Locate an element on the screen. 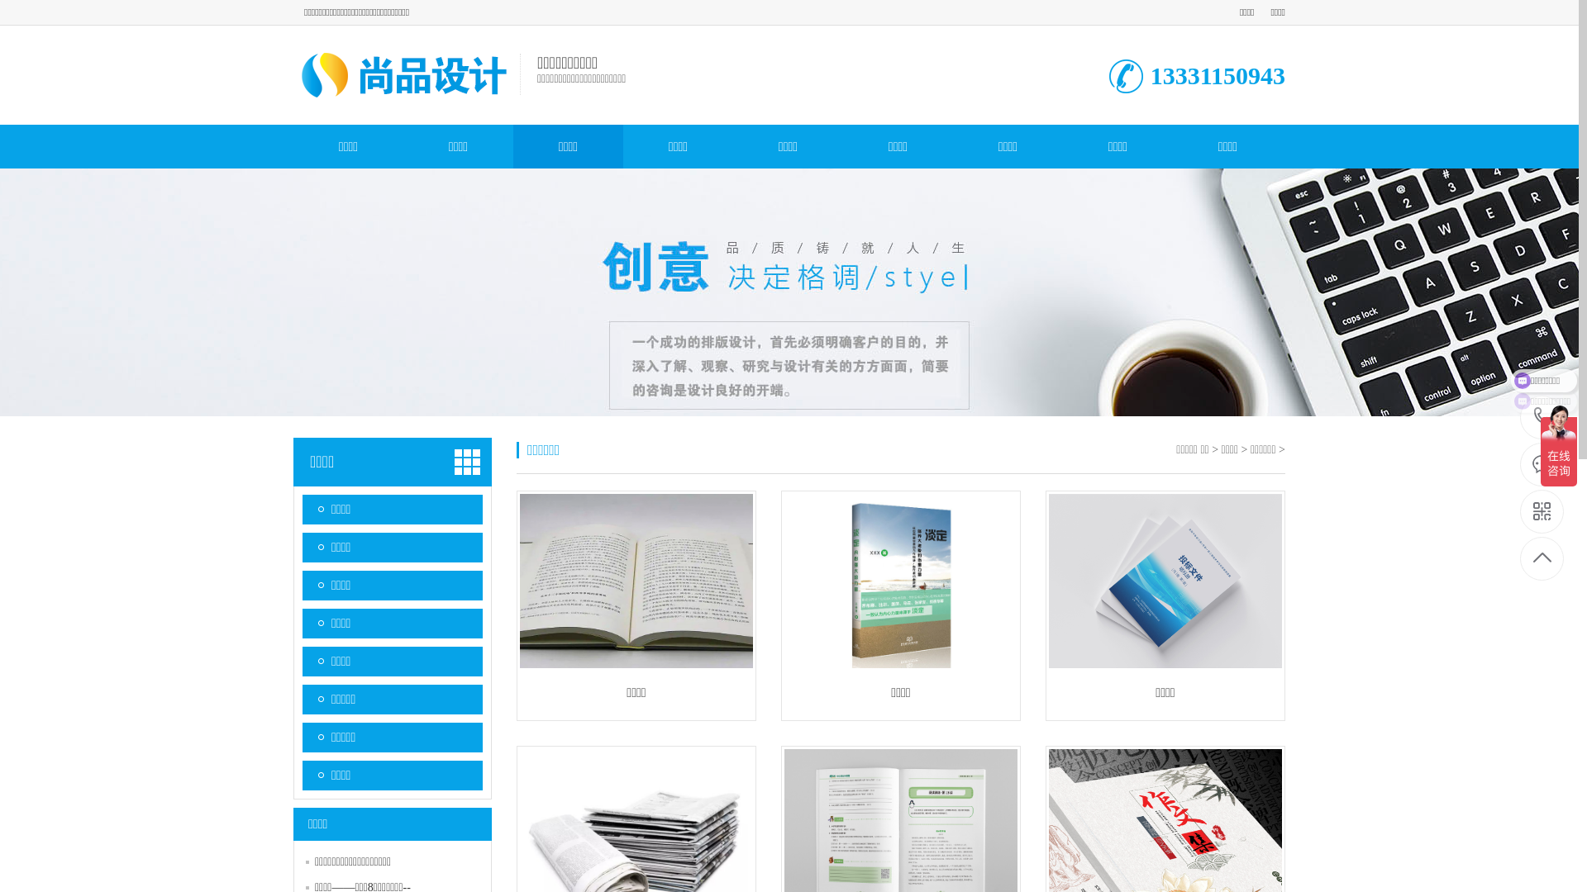  13331150943 is located at coordinates (1542, 418).